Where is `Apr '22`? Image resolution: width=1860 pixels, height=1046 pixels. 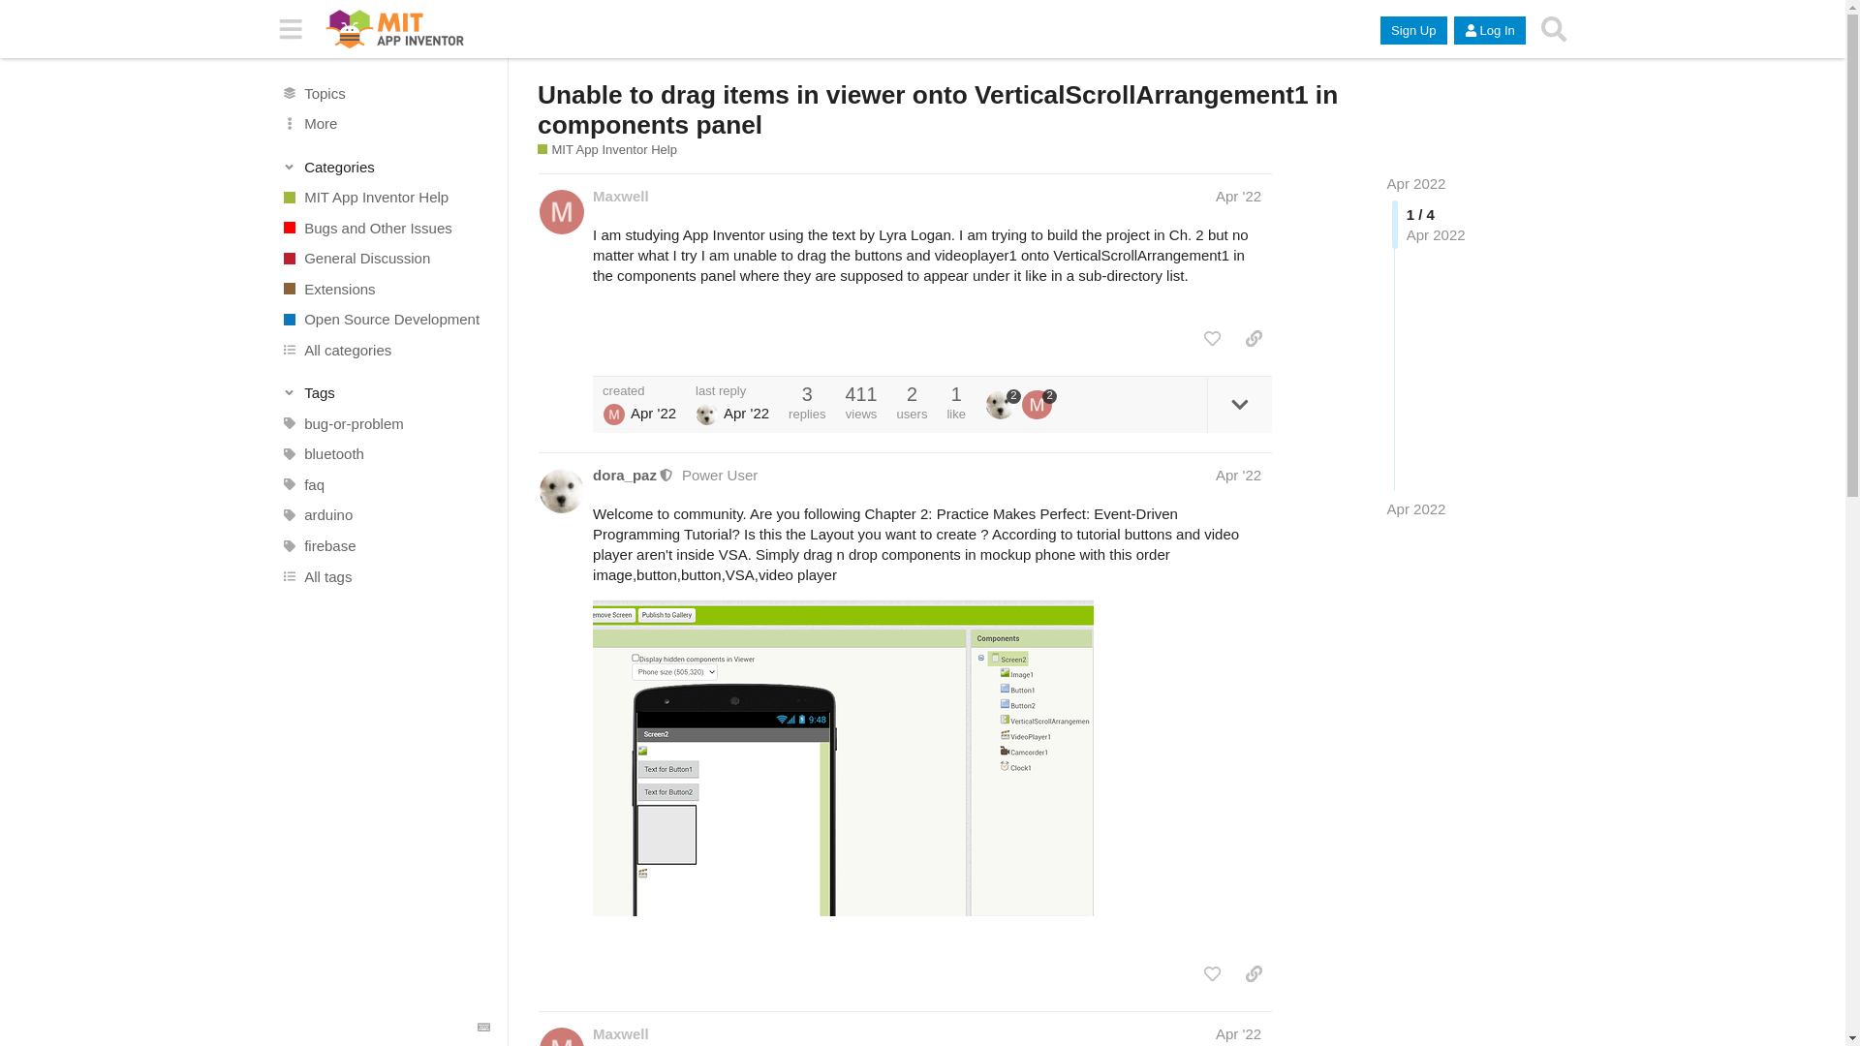
Apr '22 is located at coordinates (1238, 196).